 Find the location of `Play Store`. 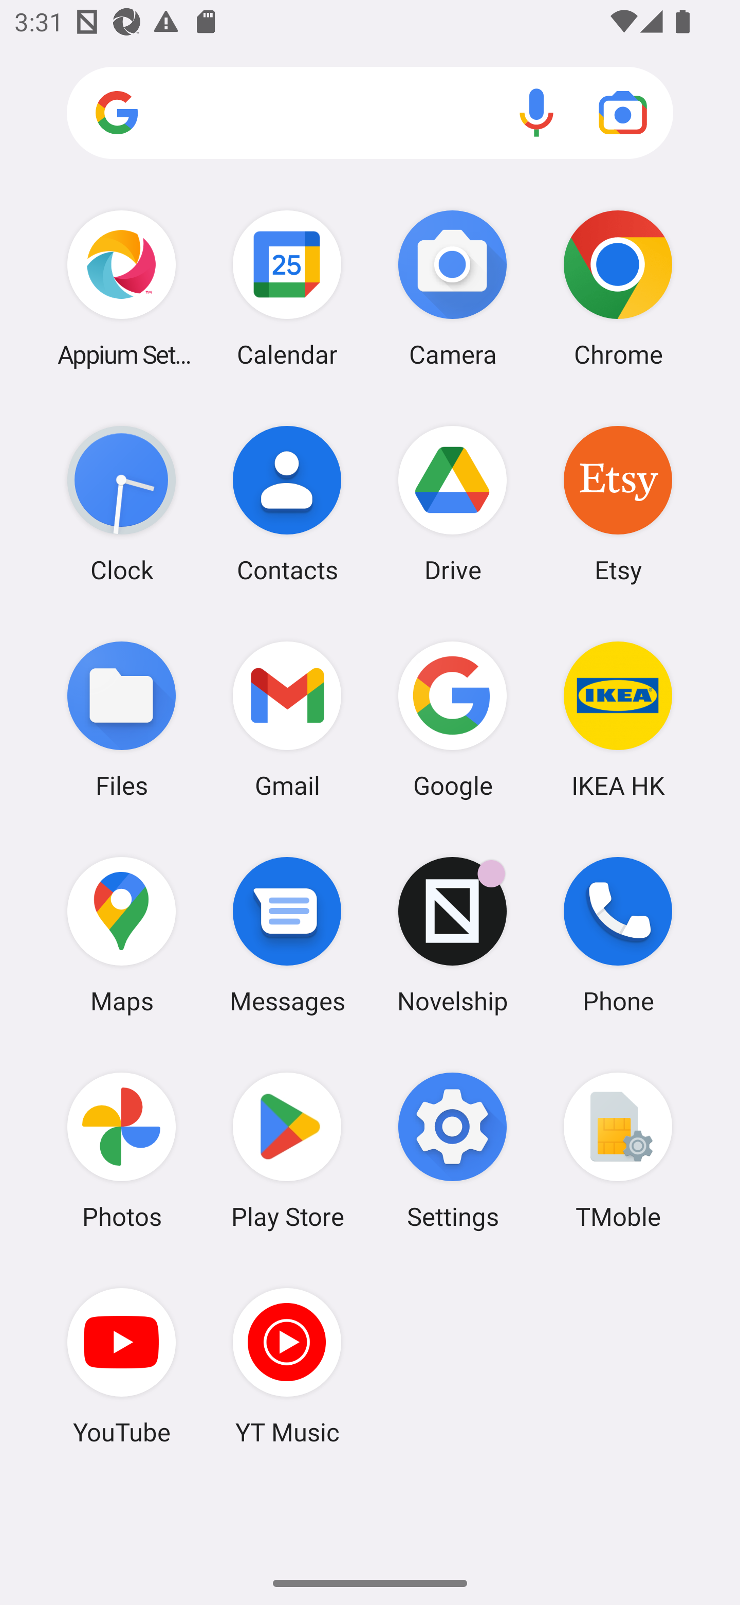

Play Store is located at coordinates (287, 1151).